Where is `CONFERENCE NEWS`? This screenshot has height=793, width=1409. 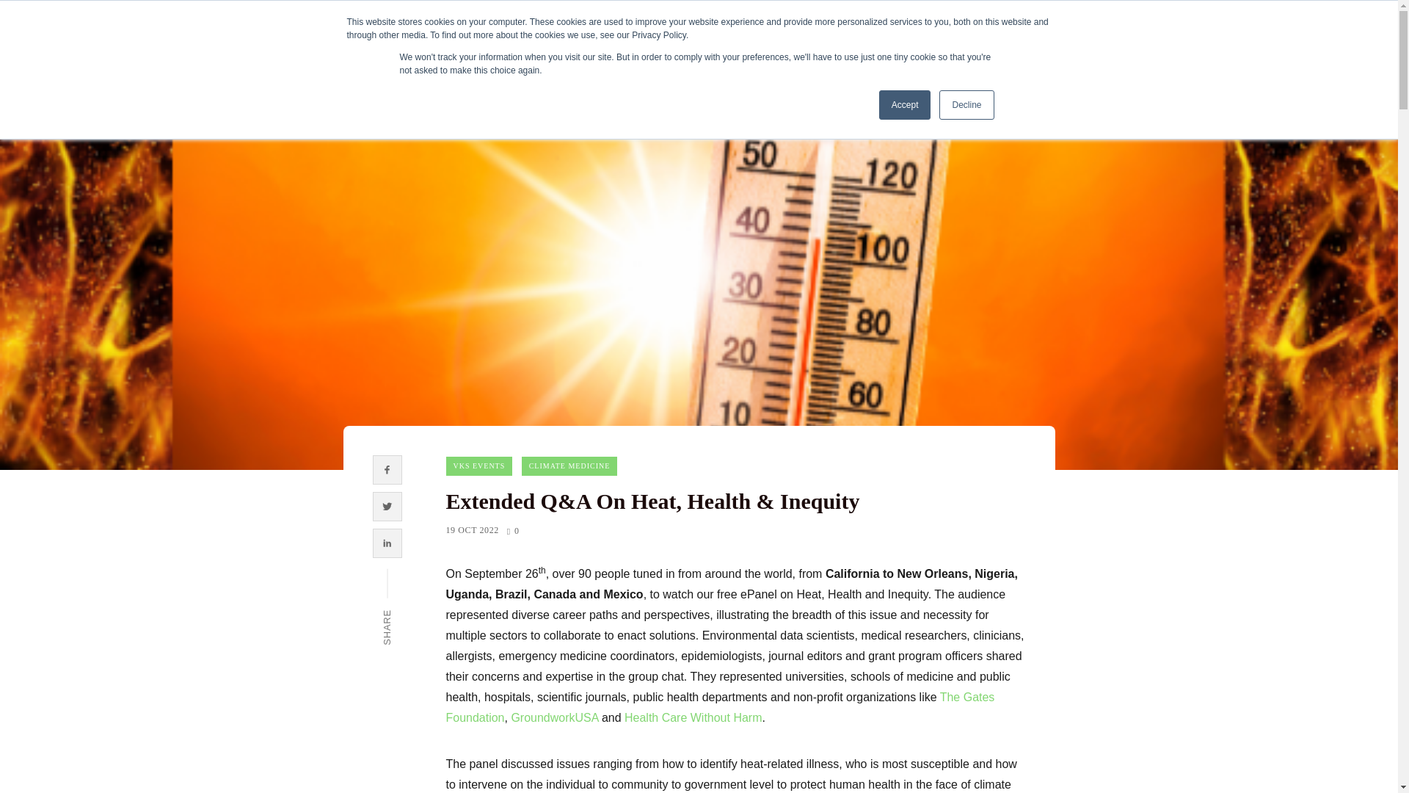
CONFERENCE NEWS is located at coordinates (615, 44).